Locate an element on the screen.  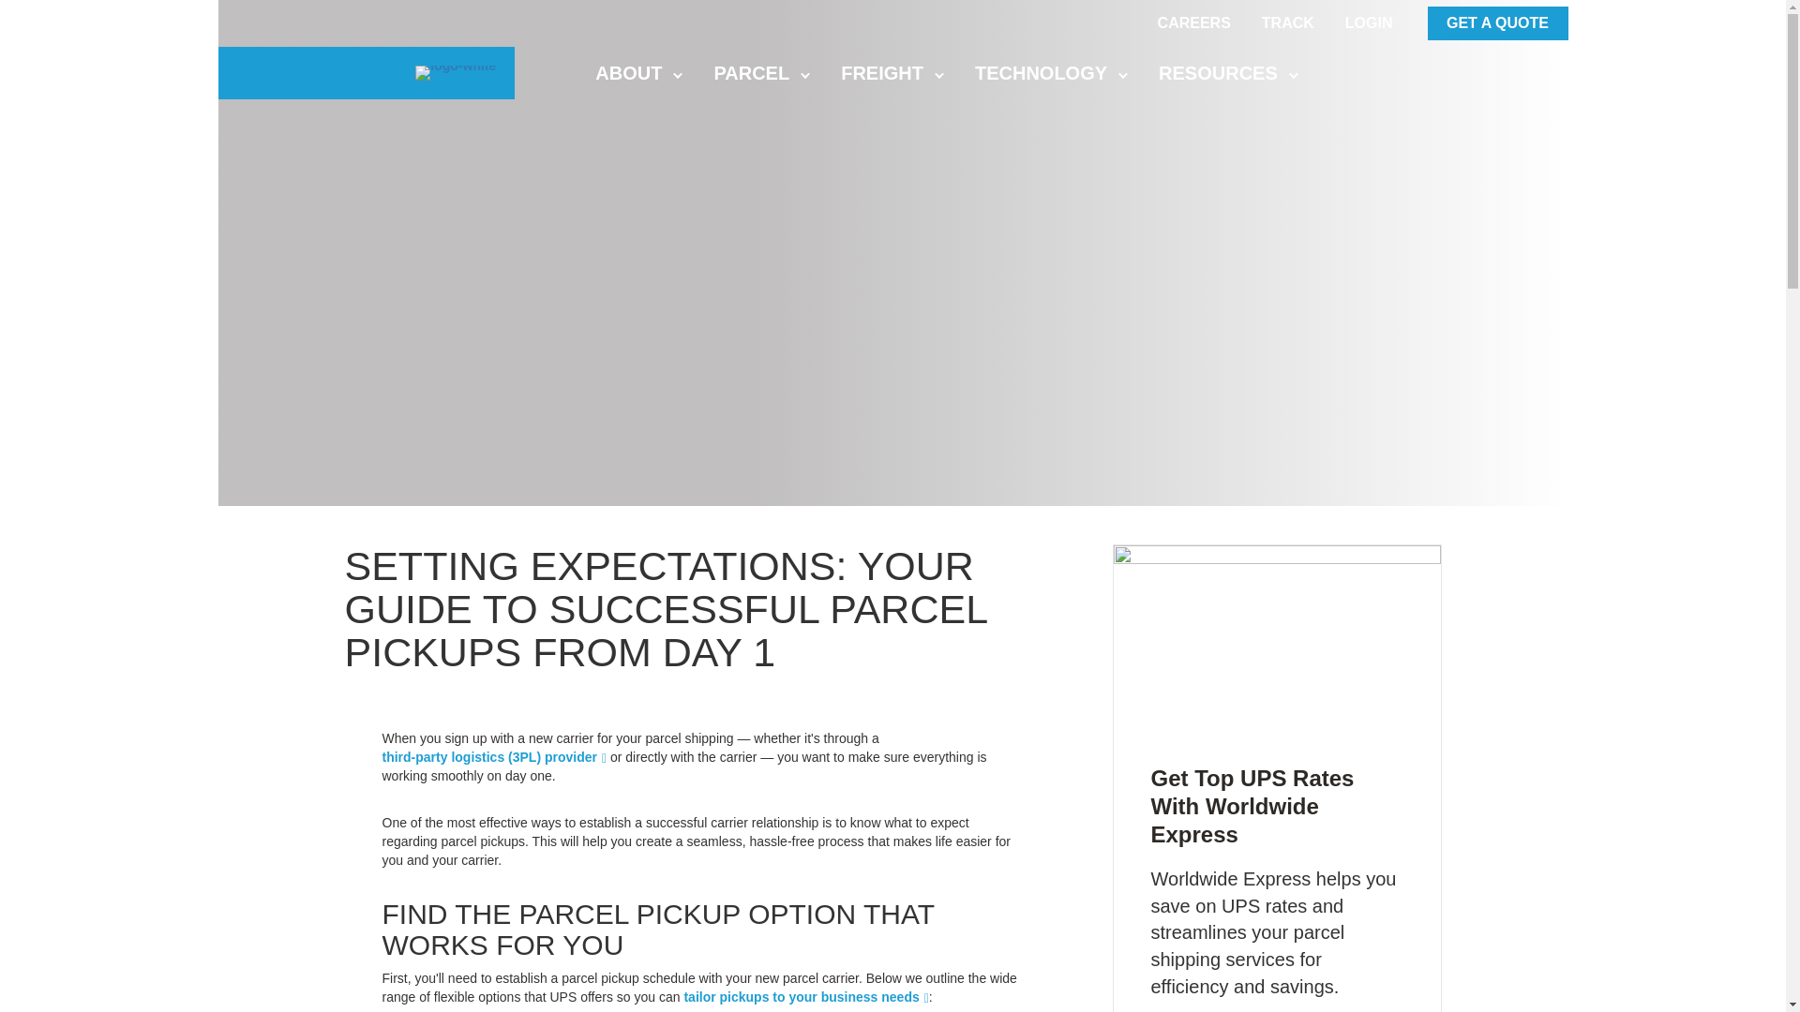
PARCEL is located at coordinates (757, 73).